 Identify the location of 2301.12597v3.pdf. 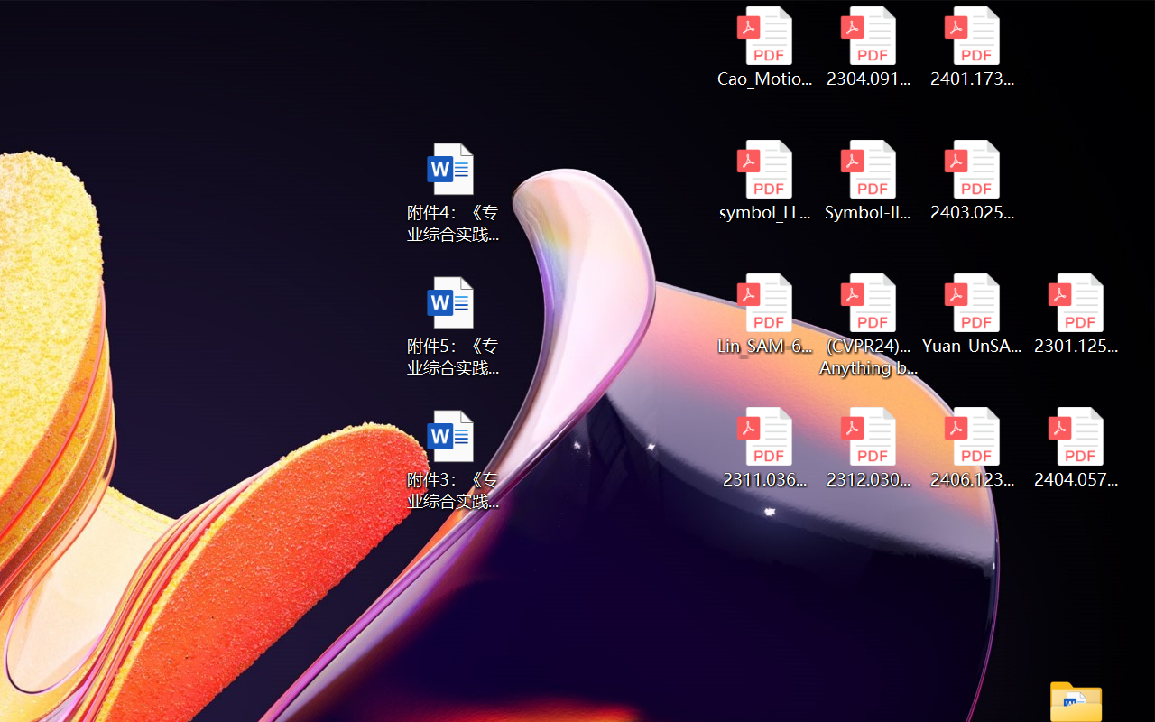
(1076, 314).